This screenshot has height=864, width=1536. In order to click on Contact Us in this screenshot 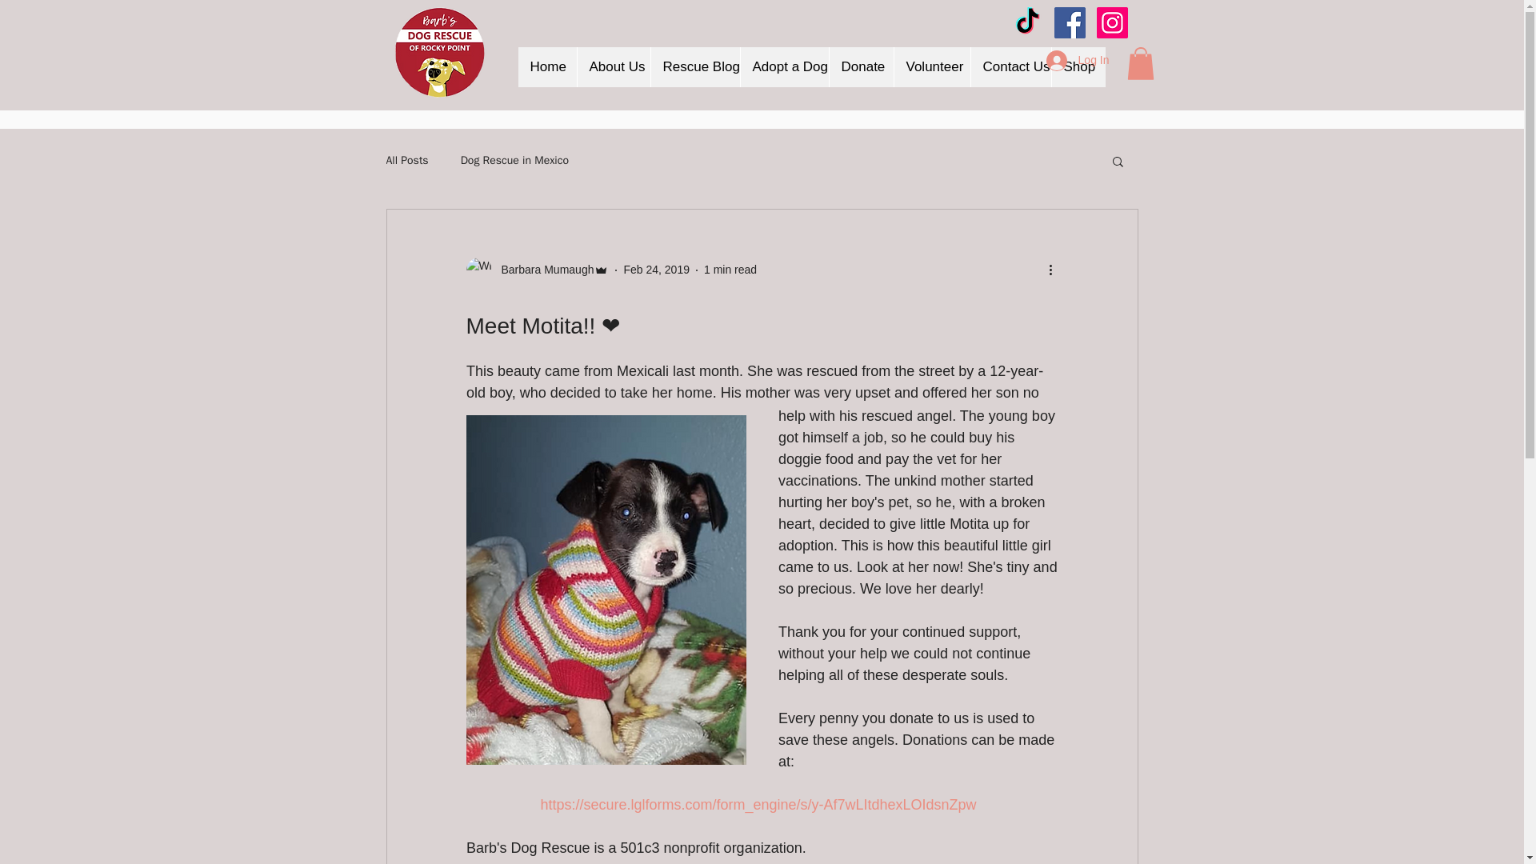, I will do `click(1010, 67)`.